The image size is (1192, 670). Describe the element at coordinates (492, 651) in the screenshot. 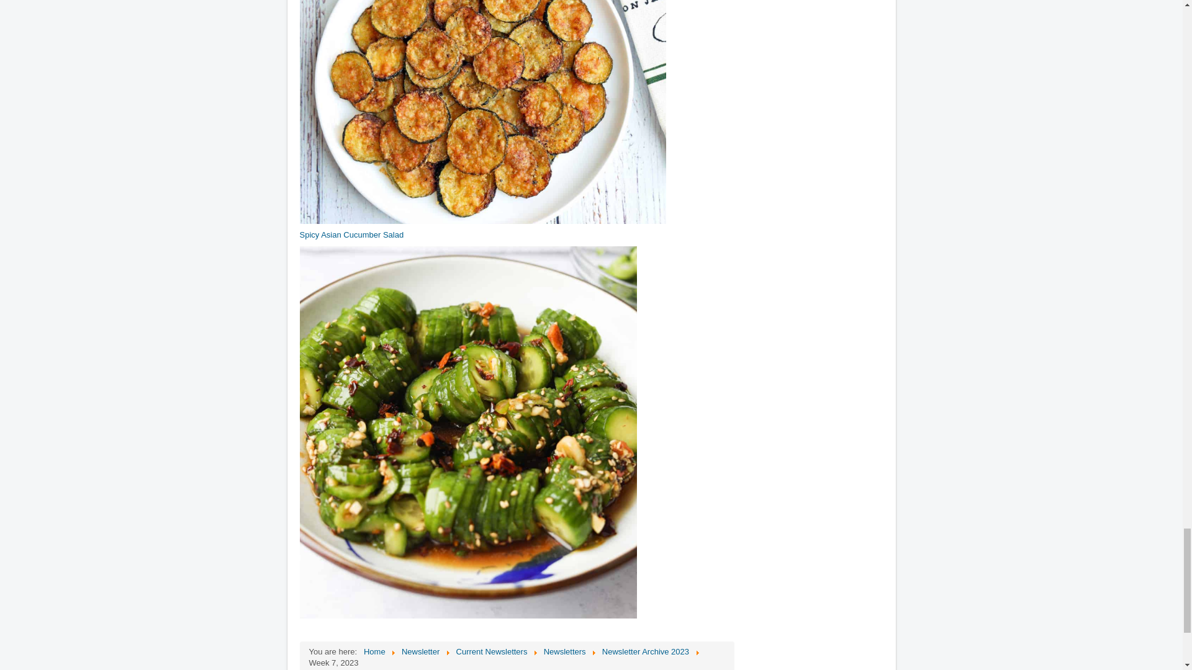

I see `Current Newsletters` at that location.